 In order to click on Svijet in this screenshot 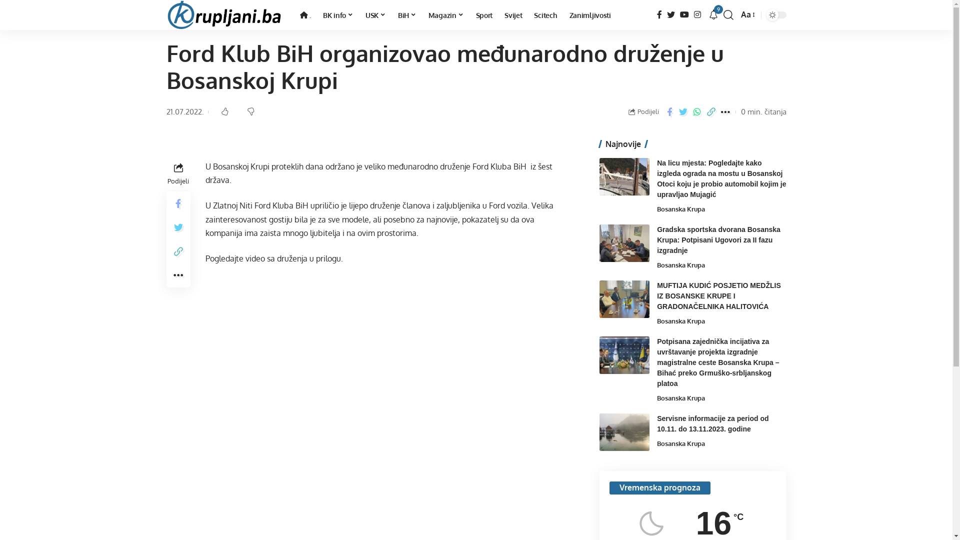, I will do `click(513, 15)`.